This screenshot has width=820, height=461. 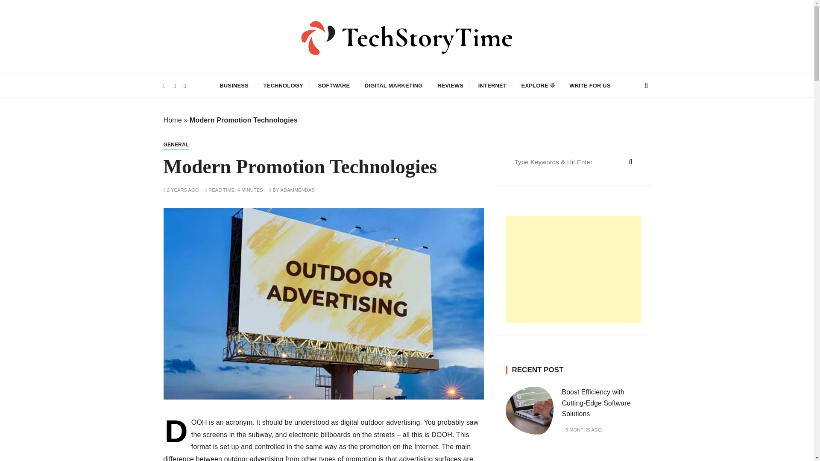 What do you see at coordinates (297, 190) in the screenshot?
I see `ADAMMENDAS` at bounding box center [297, 190].